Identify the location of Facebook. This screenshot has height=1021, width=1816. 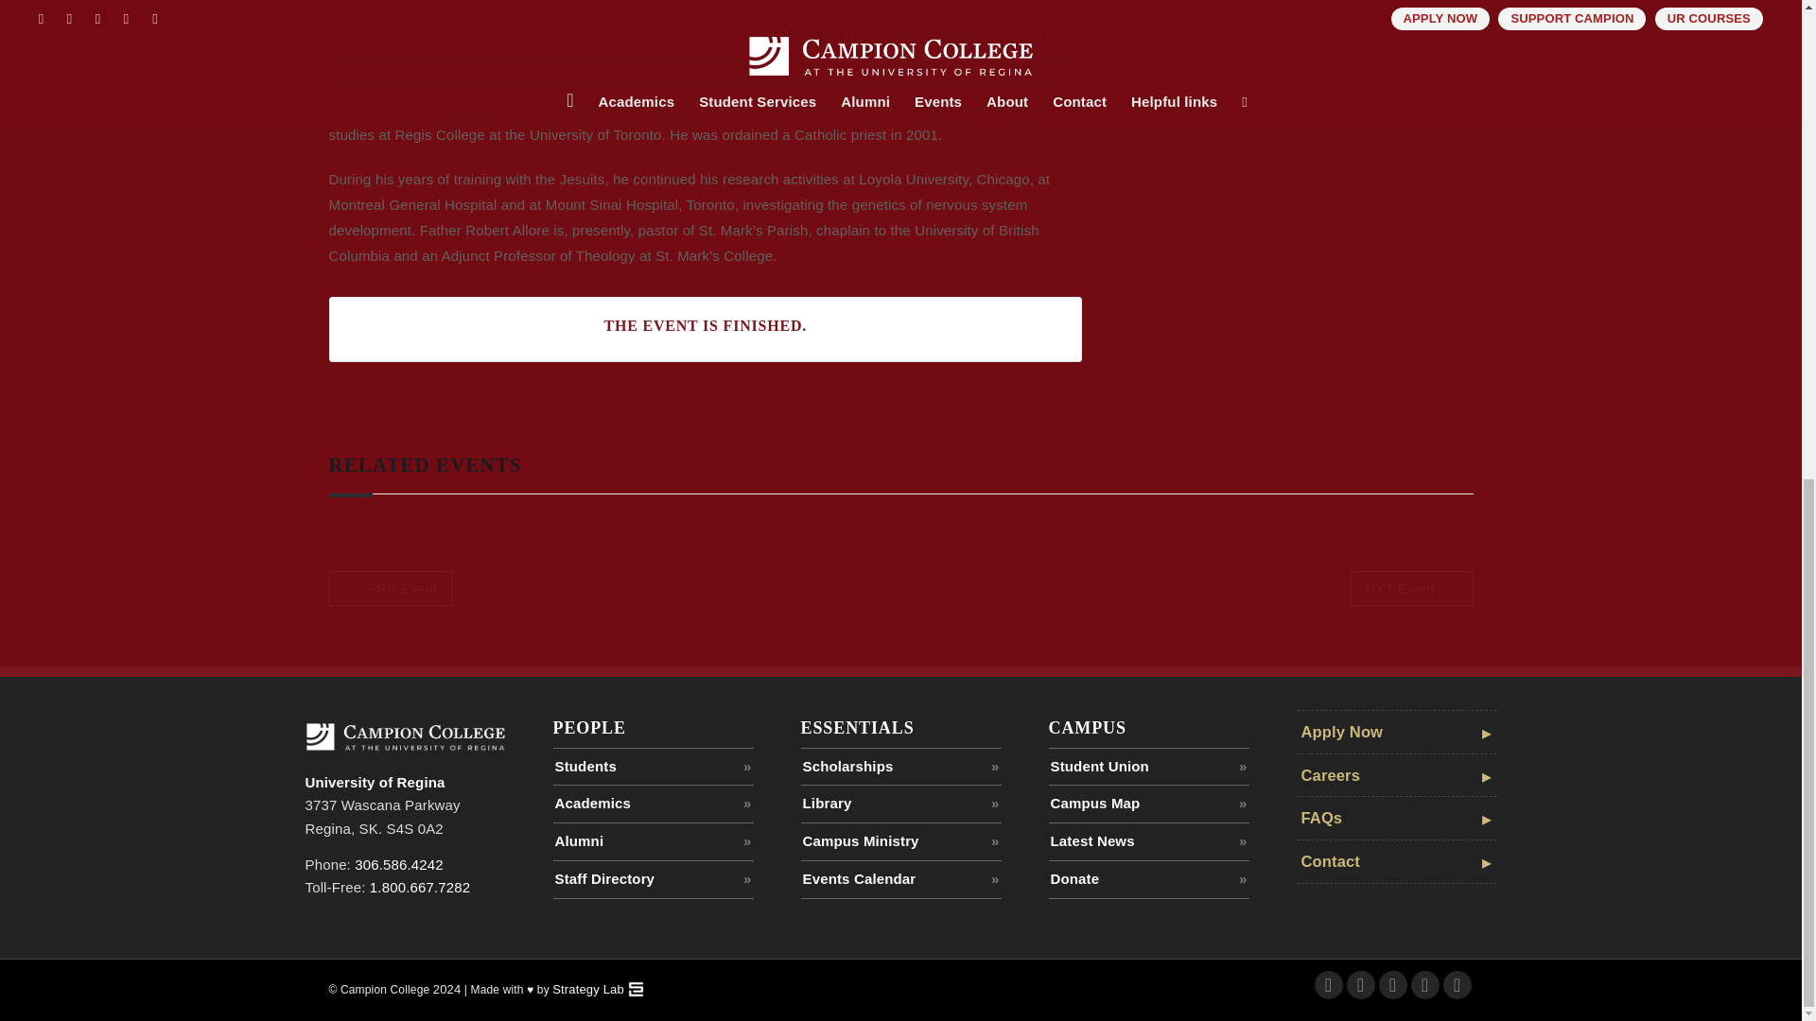
(1329, 985).